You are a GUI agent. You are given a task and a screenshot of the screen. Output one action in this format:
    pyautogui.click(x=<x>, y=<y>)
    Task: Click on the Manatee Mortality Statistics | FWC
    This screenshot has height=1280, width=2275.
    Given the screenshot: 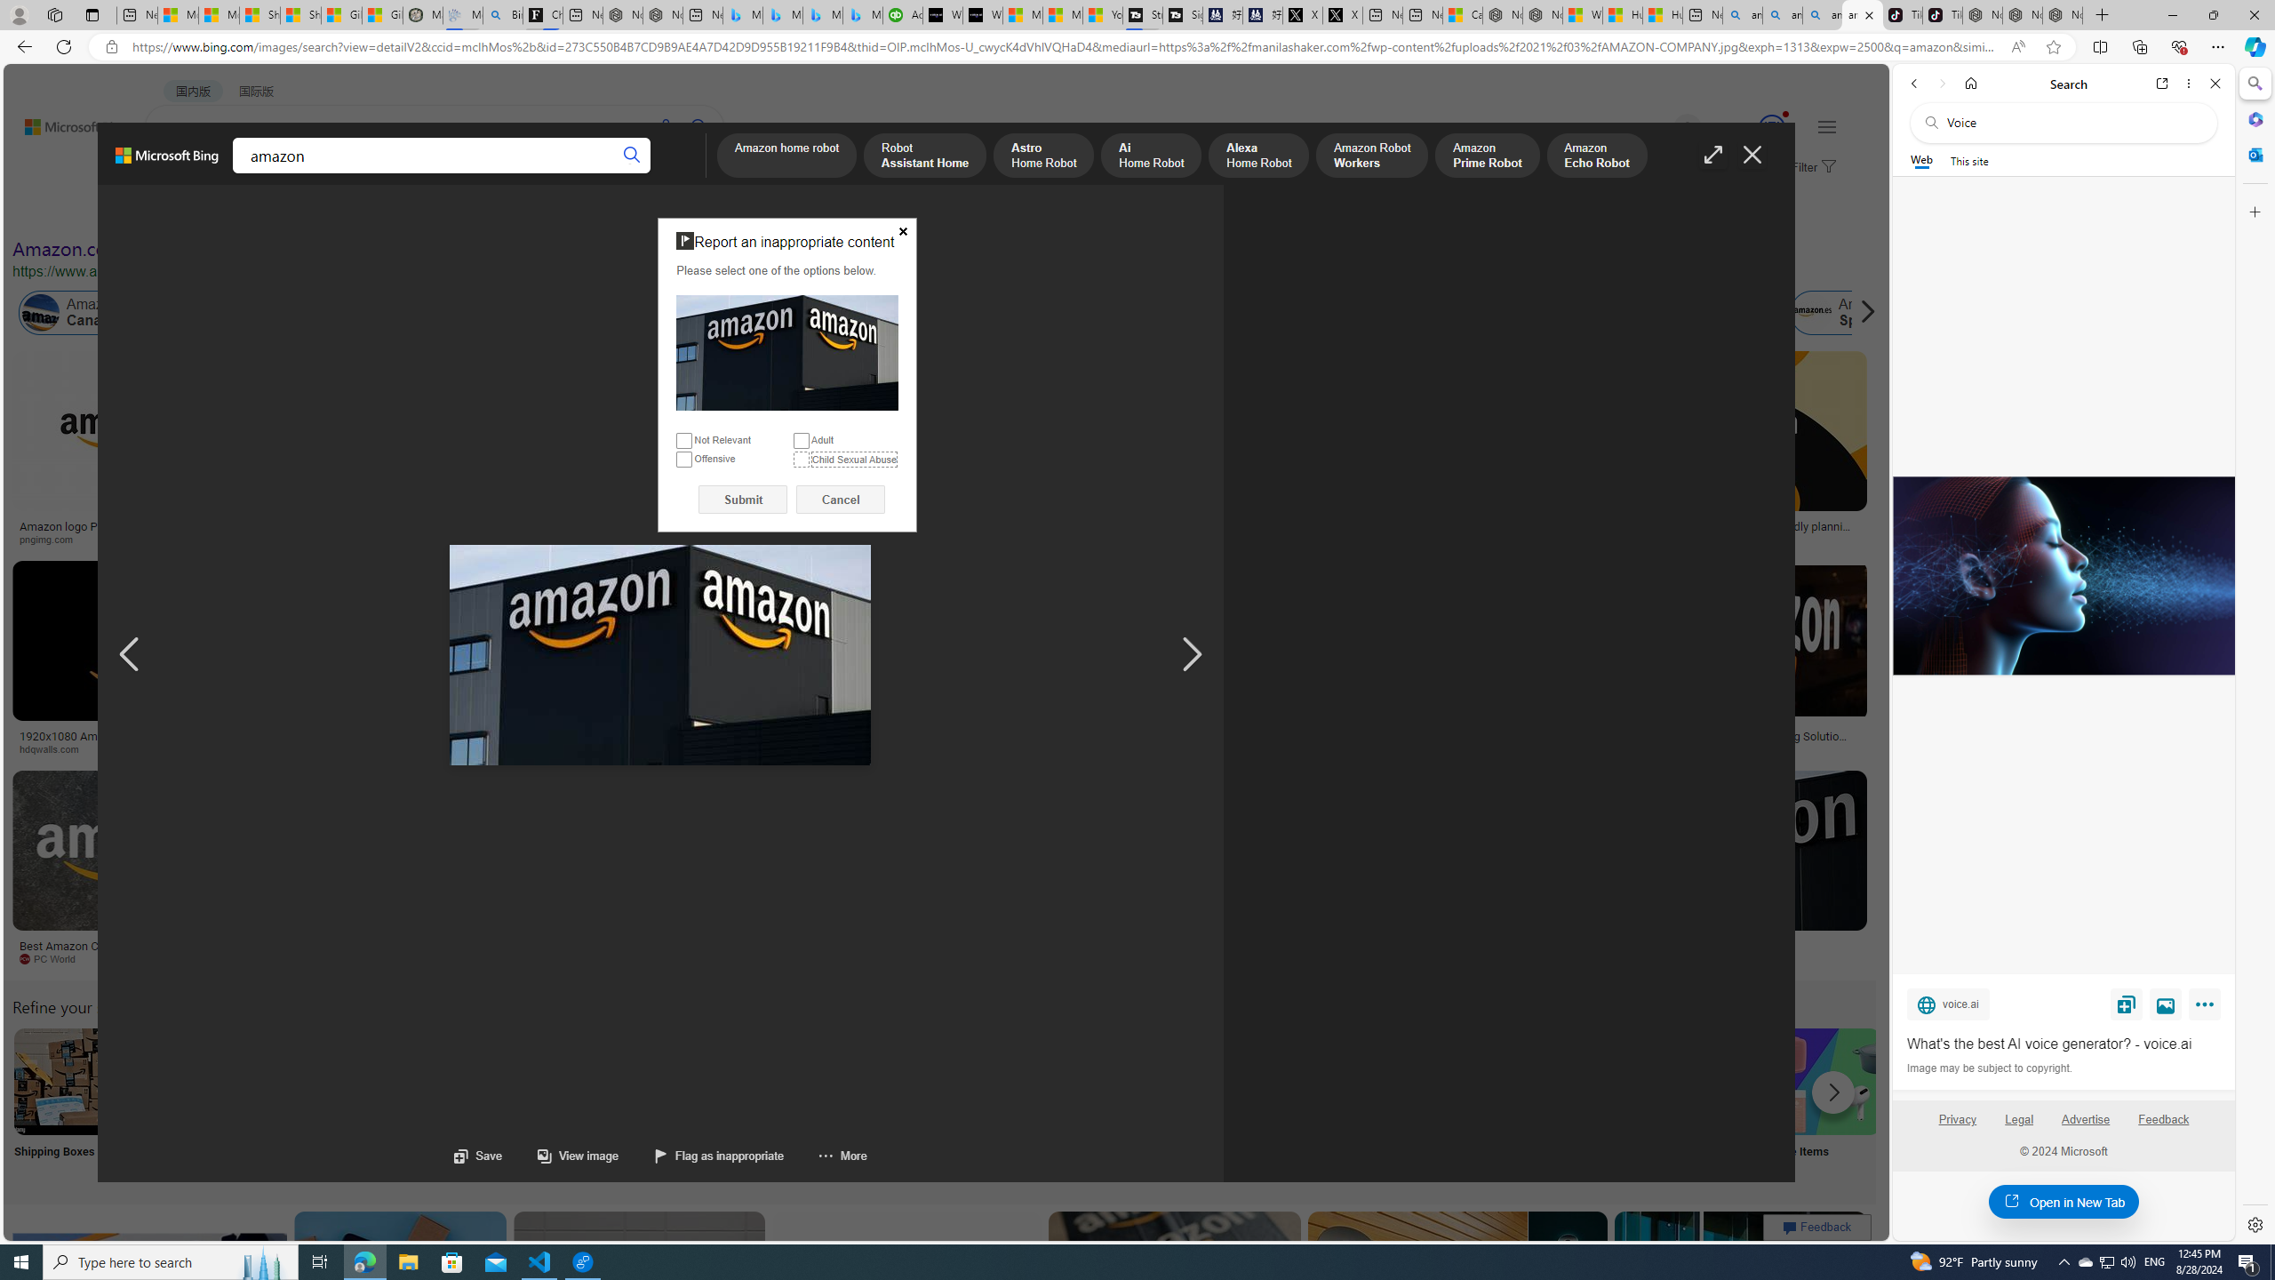 What is the action you would take?
    pyautogui.click(x=423, y=15)
    